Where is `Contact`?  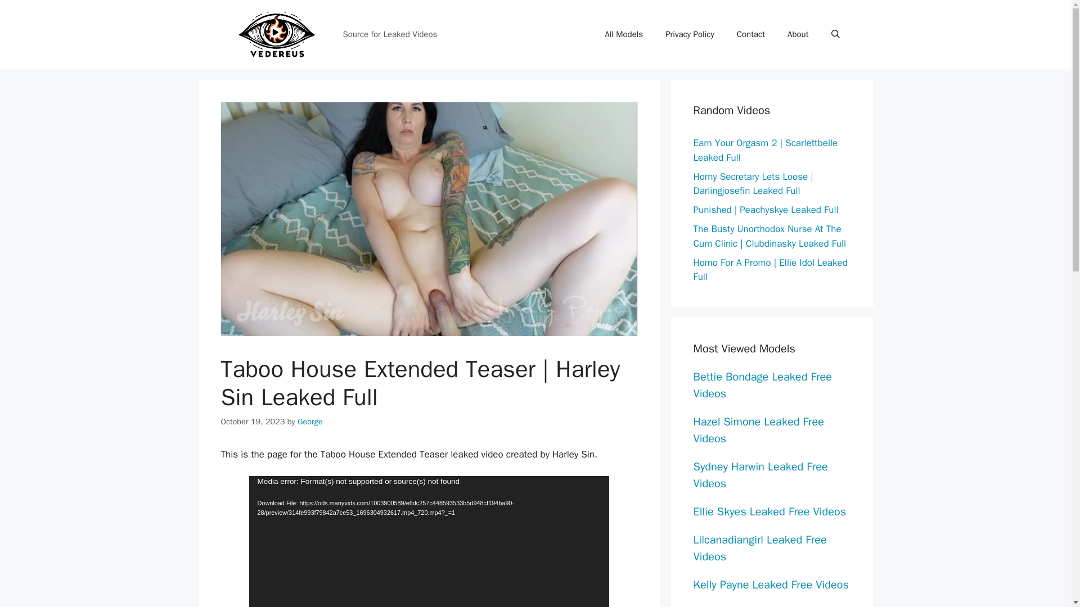 Contact is located at coordinates (751, 34).